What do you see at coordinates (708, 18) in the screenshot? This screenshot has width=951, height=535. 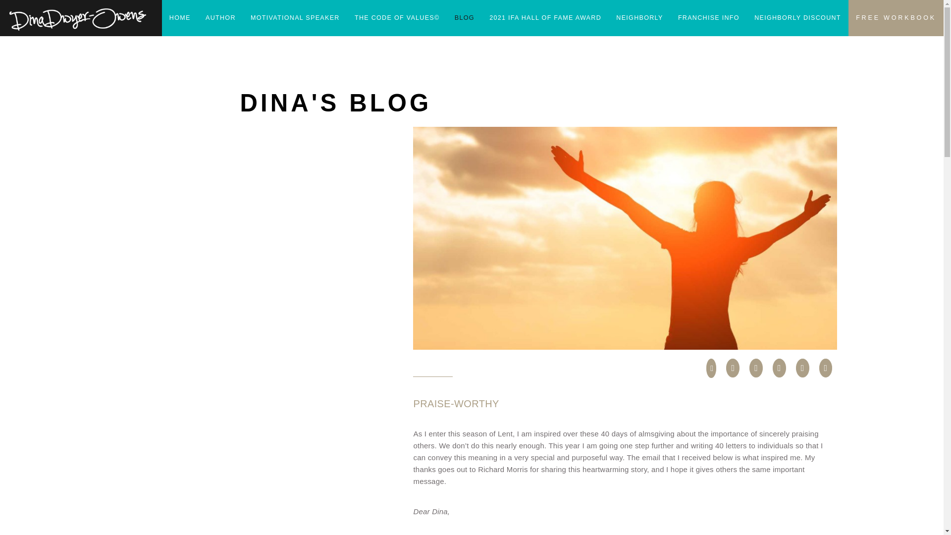 I see `FRANCHISE INFO` at bounding box center [708, 18].